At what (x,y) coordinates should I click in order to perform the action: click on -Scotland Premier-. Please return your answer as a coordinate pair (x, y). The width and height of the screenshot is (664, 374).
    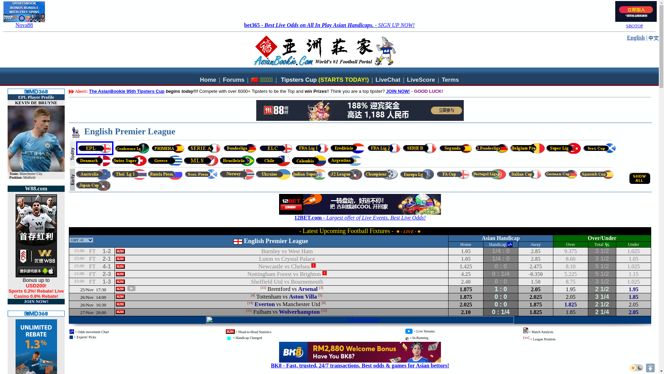
    Looking at the image, I should click on (201, 174).